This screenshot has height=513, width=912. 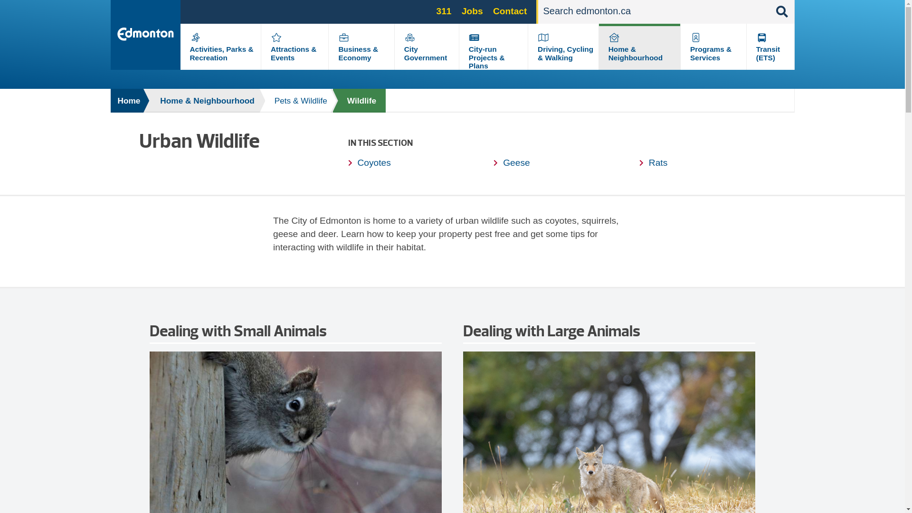 I want to click on City-run Projects & Plans, so click(x=487, y=57).